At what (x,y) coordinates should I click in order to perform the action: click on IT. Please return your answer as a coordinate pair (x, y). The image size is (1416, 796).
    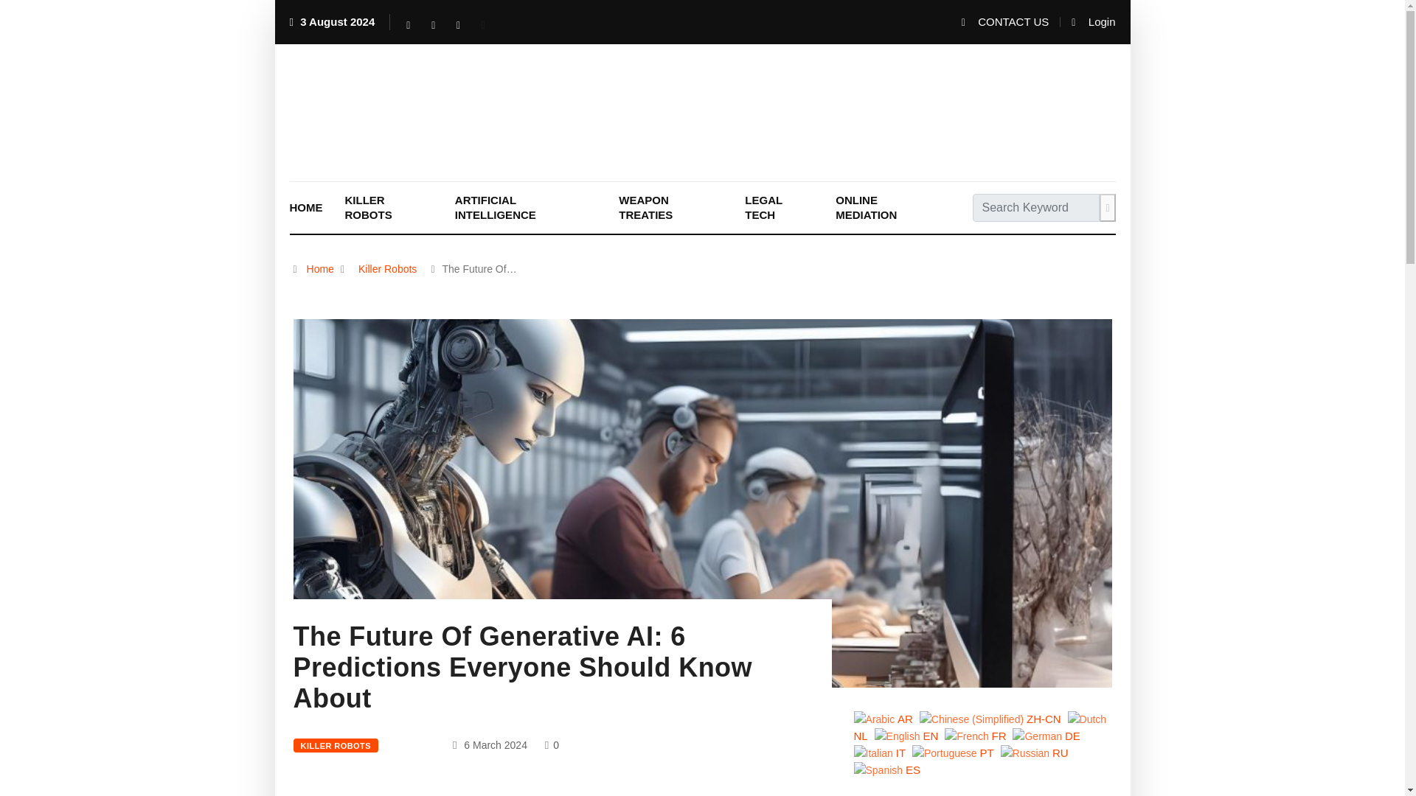
    Looking at the image, I should click on (882, 753).